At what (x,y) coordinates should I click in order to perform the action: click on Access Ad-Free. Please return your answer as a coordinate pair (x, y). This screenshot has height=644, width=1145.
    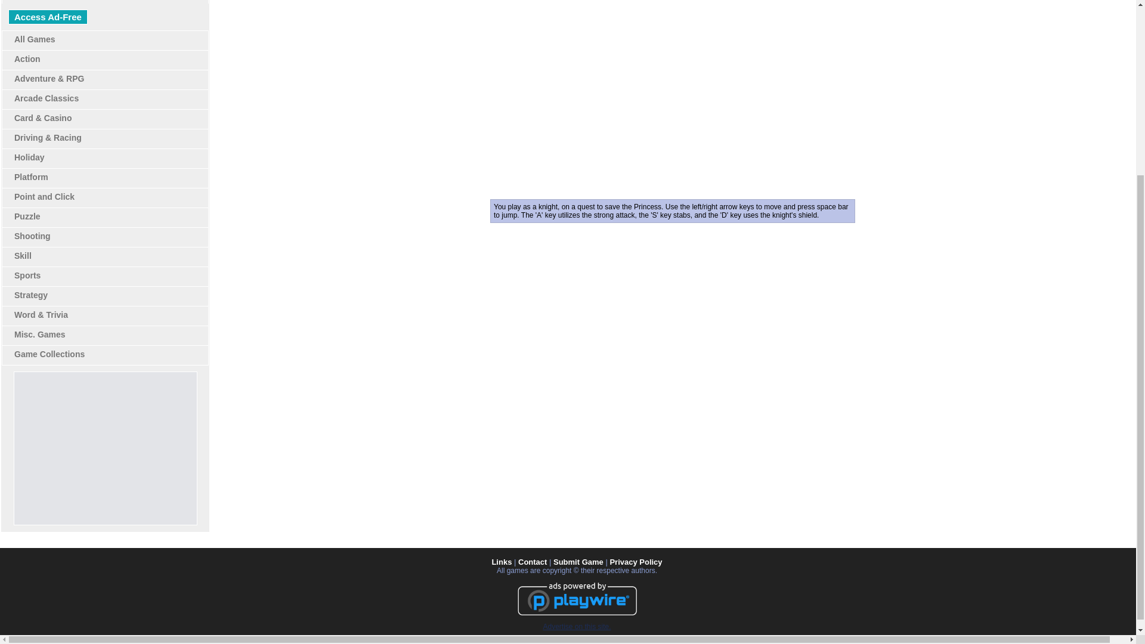
    Looking at the image, I should click on (48, 17).